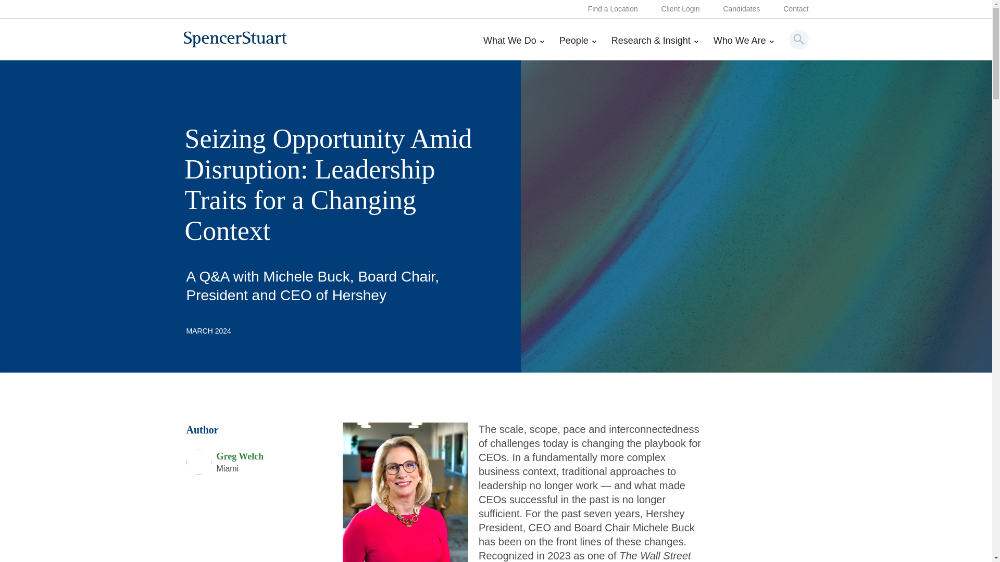 Image resolution: width=1000 pixels, height=562 pixels. I want to click on Candidates, so click(742, 9).